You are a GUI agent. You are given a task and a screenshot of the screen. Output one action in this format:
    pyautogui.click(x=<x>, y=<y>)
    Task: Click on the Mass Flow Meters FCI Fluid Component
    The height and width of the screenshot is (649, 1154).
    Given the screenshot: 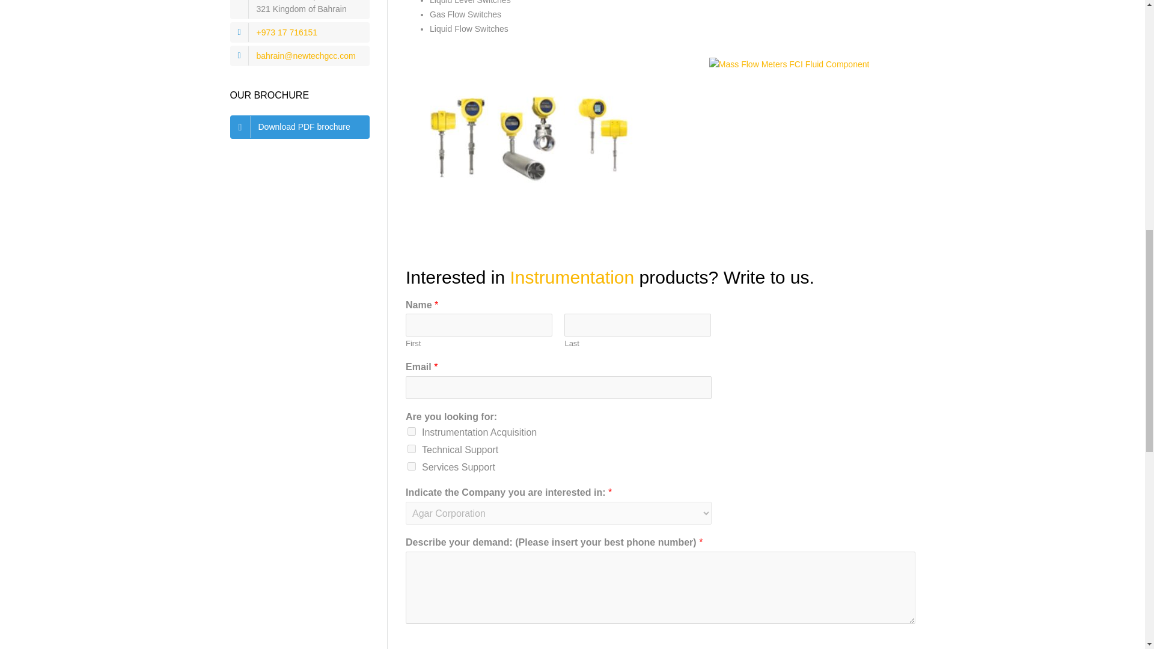 What is the action you would take?
    pyautogui.click(x=790, y=65)
    